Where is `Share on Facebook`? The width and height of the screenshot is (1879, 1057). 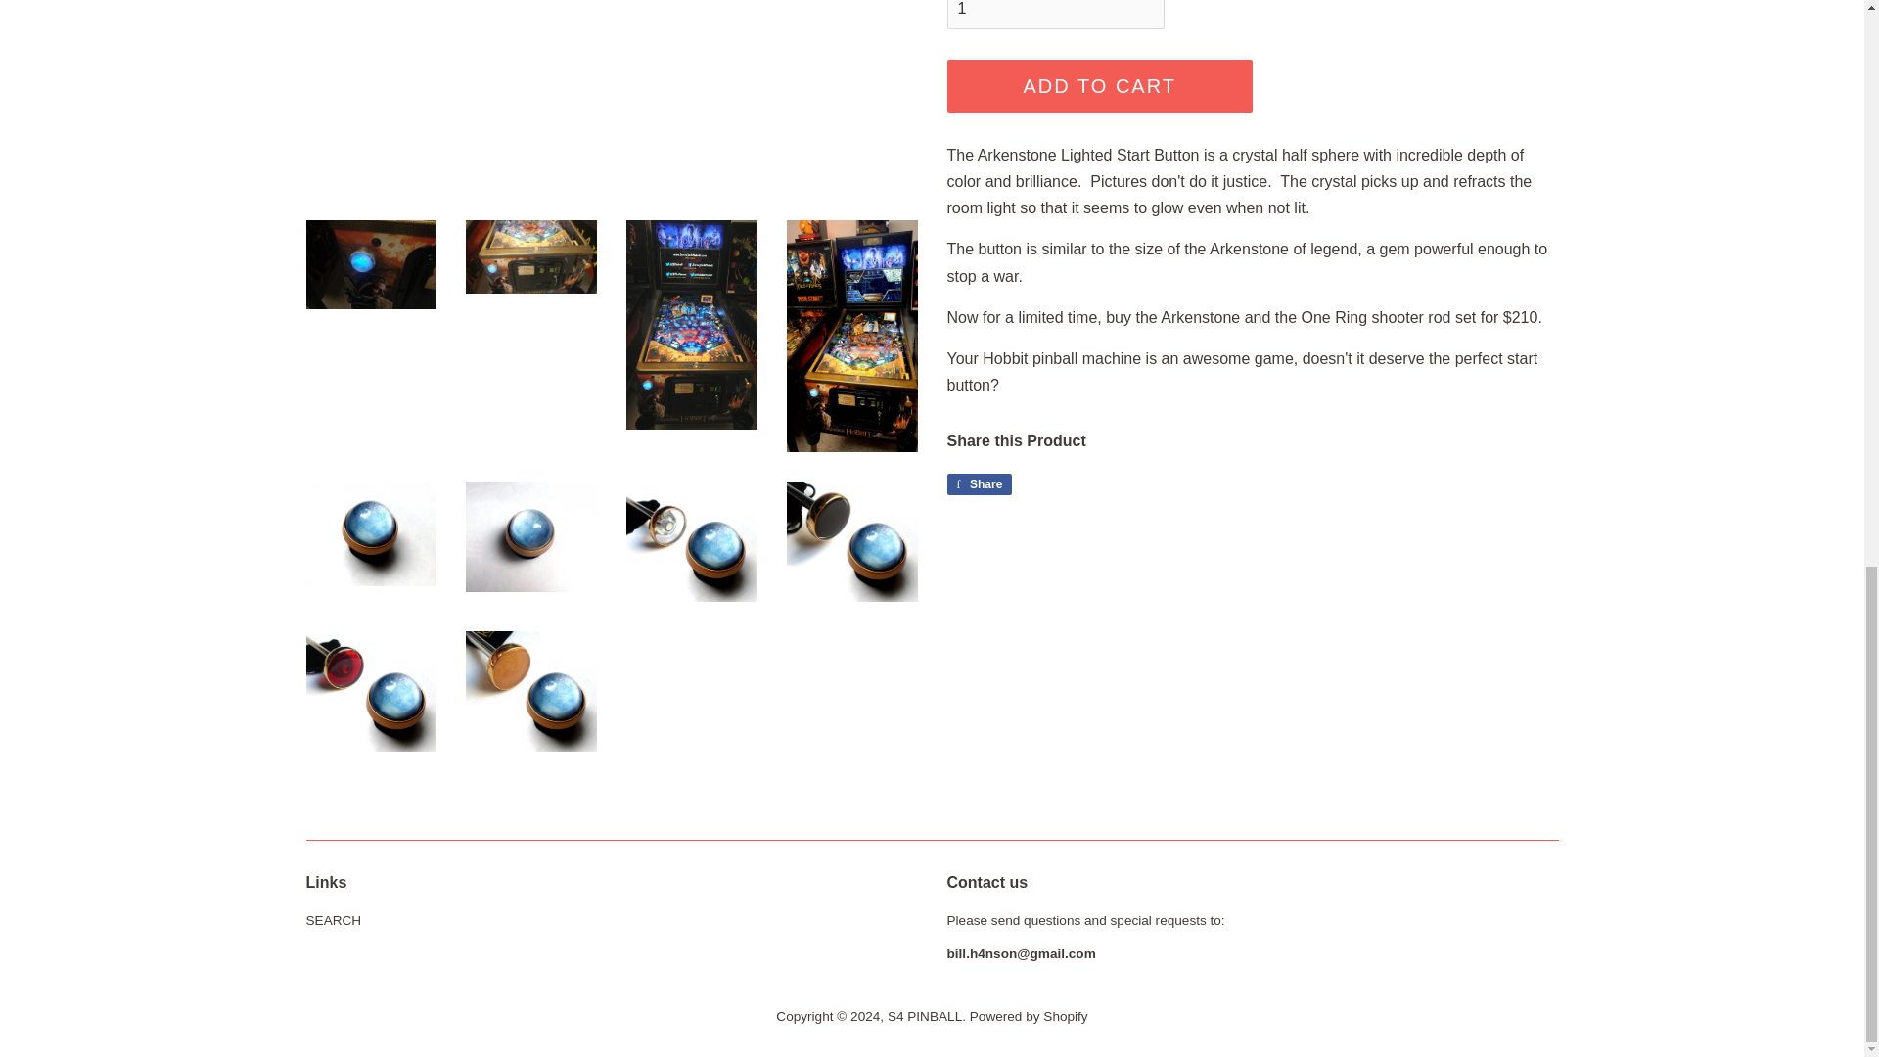 Share on Facebook is located at coordinates (333, 920).